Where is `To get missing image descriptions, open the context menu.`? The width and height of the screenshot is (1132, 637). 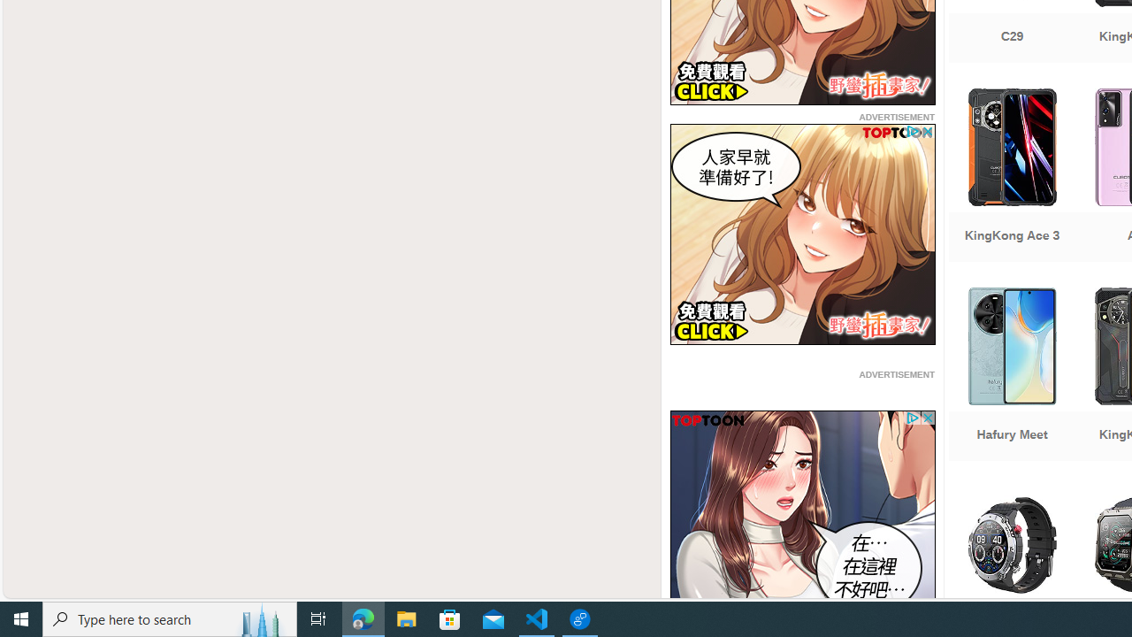 To get missing image descriptions, open the context menu. is located at coordinates (802, 520).